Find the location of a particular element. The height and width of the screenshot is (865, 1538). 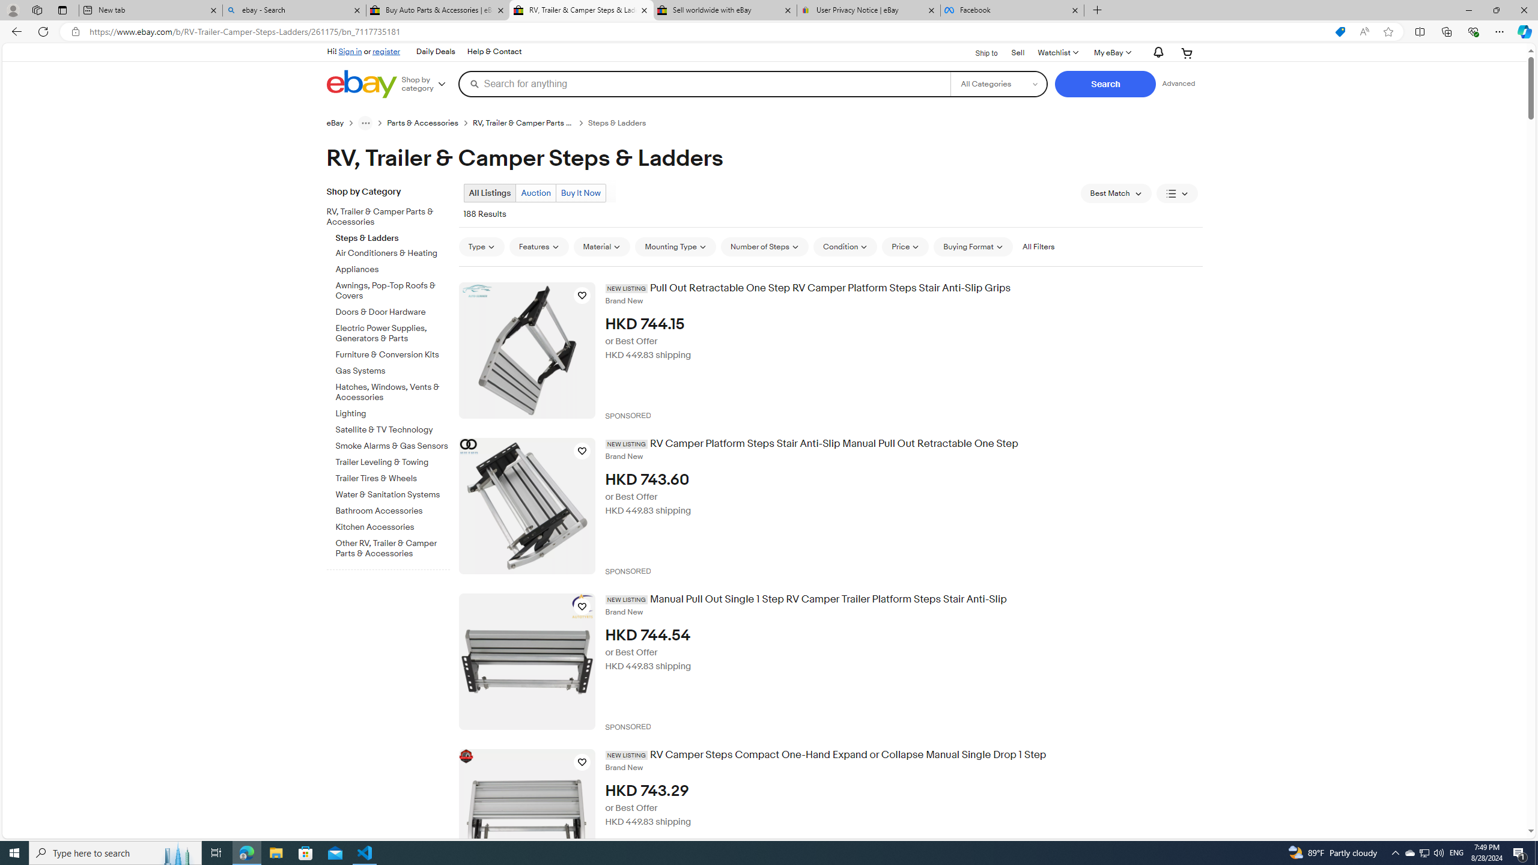

Browser essentials is located at coordinates (1473, 31).